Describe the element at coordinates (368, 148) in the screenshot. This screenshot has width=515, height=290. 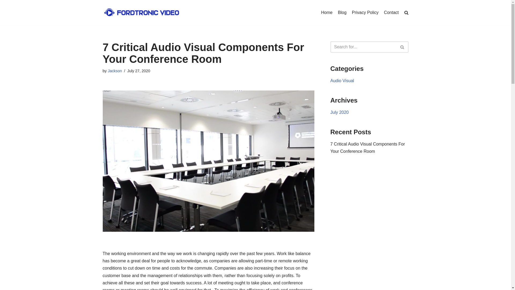
I see `7 Critical Audio Visual Components For Your Conference Room` at that location.